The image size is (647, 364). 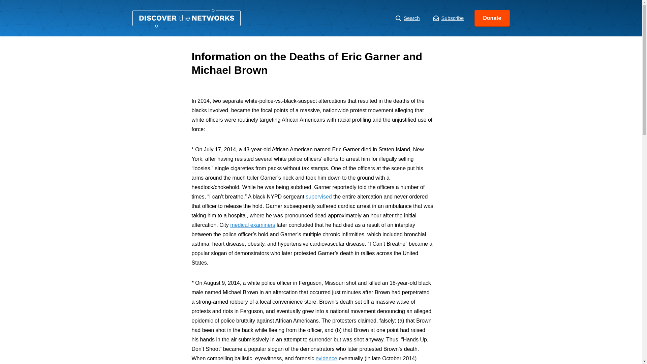 What do you see at coordinates (318, 196) in the screenshot?
I see `supervised` at bounding box center [318, 196].